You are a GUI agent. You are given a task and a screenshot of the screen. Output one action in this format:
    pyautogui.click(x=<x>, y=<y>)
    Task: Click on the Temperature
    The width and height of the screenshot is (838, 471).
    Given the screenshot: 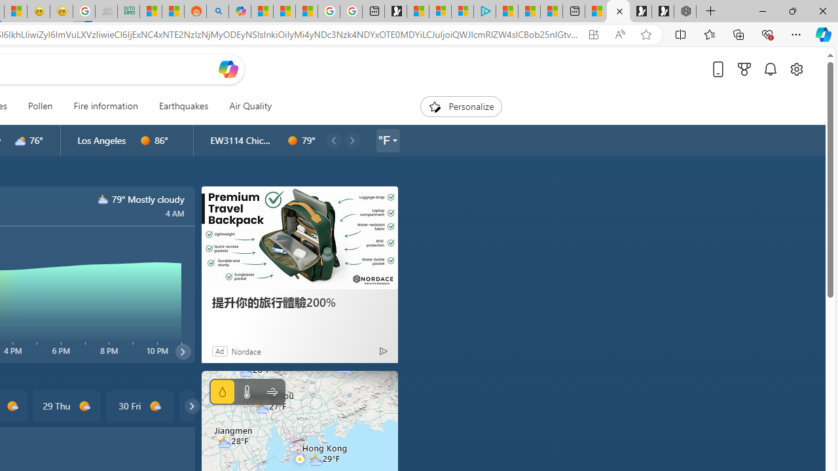 What is the action you would take?
    pyautogui.click(x=246, y=392)
    